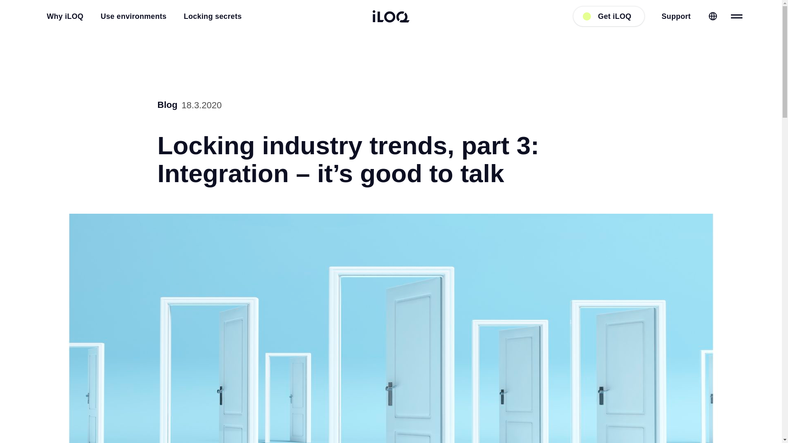  Describe the element at coordinates (736, 16) in the screenshot. I see `Site menu` at that location.